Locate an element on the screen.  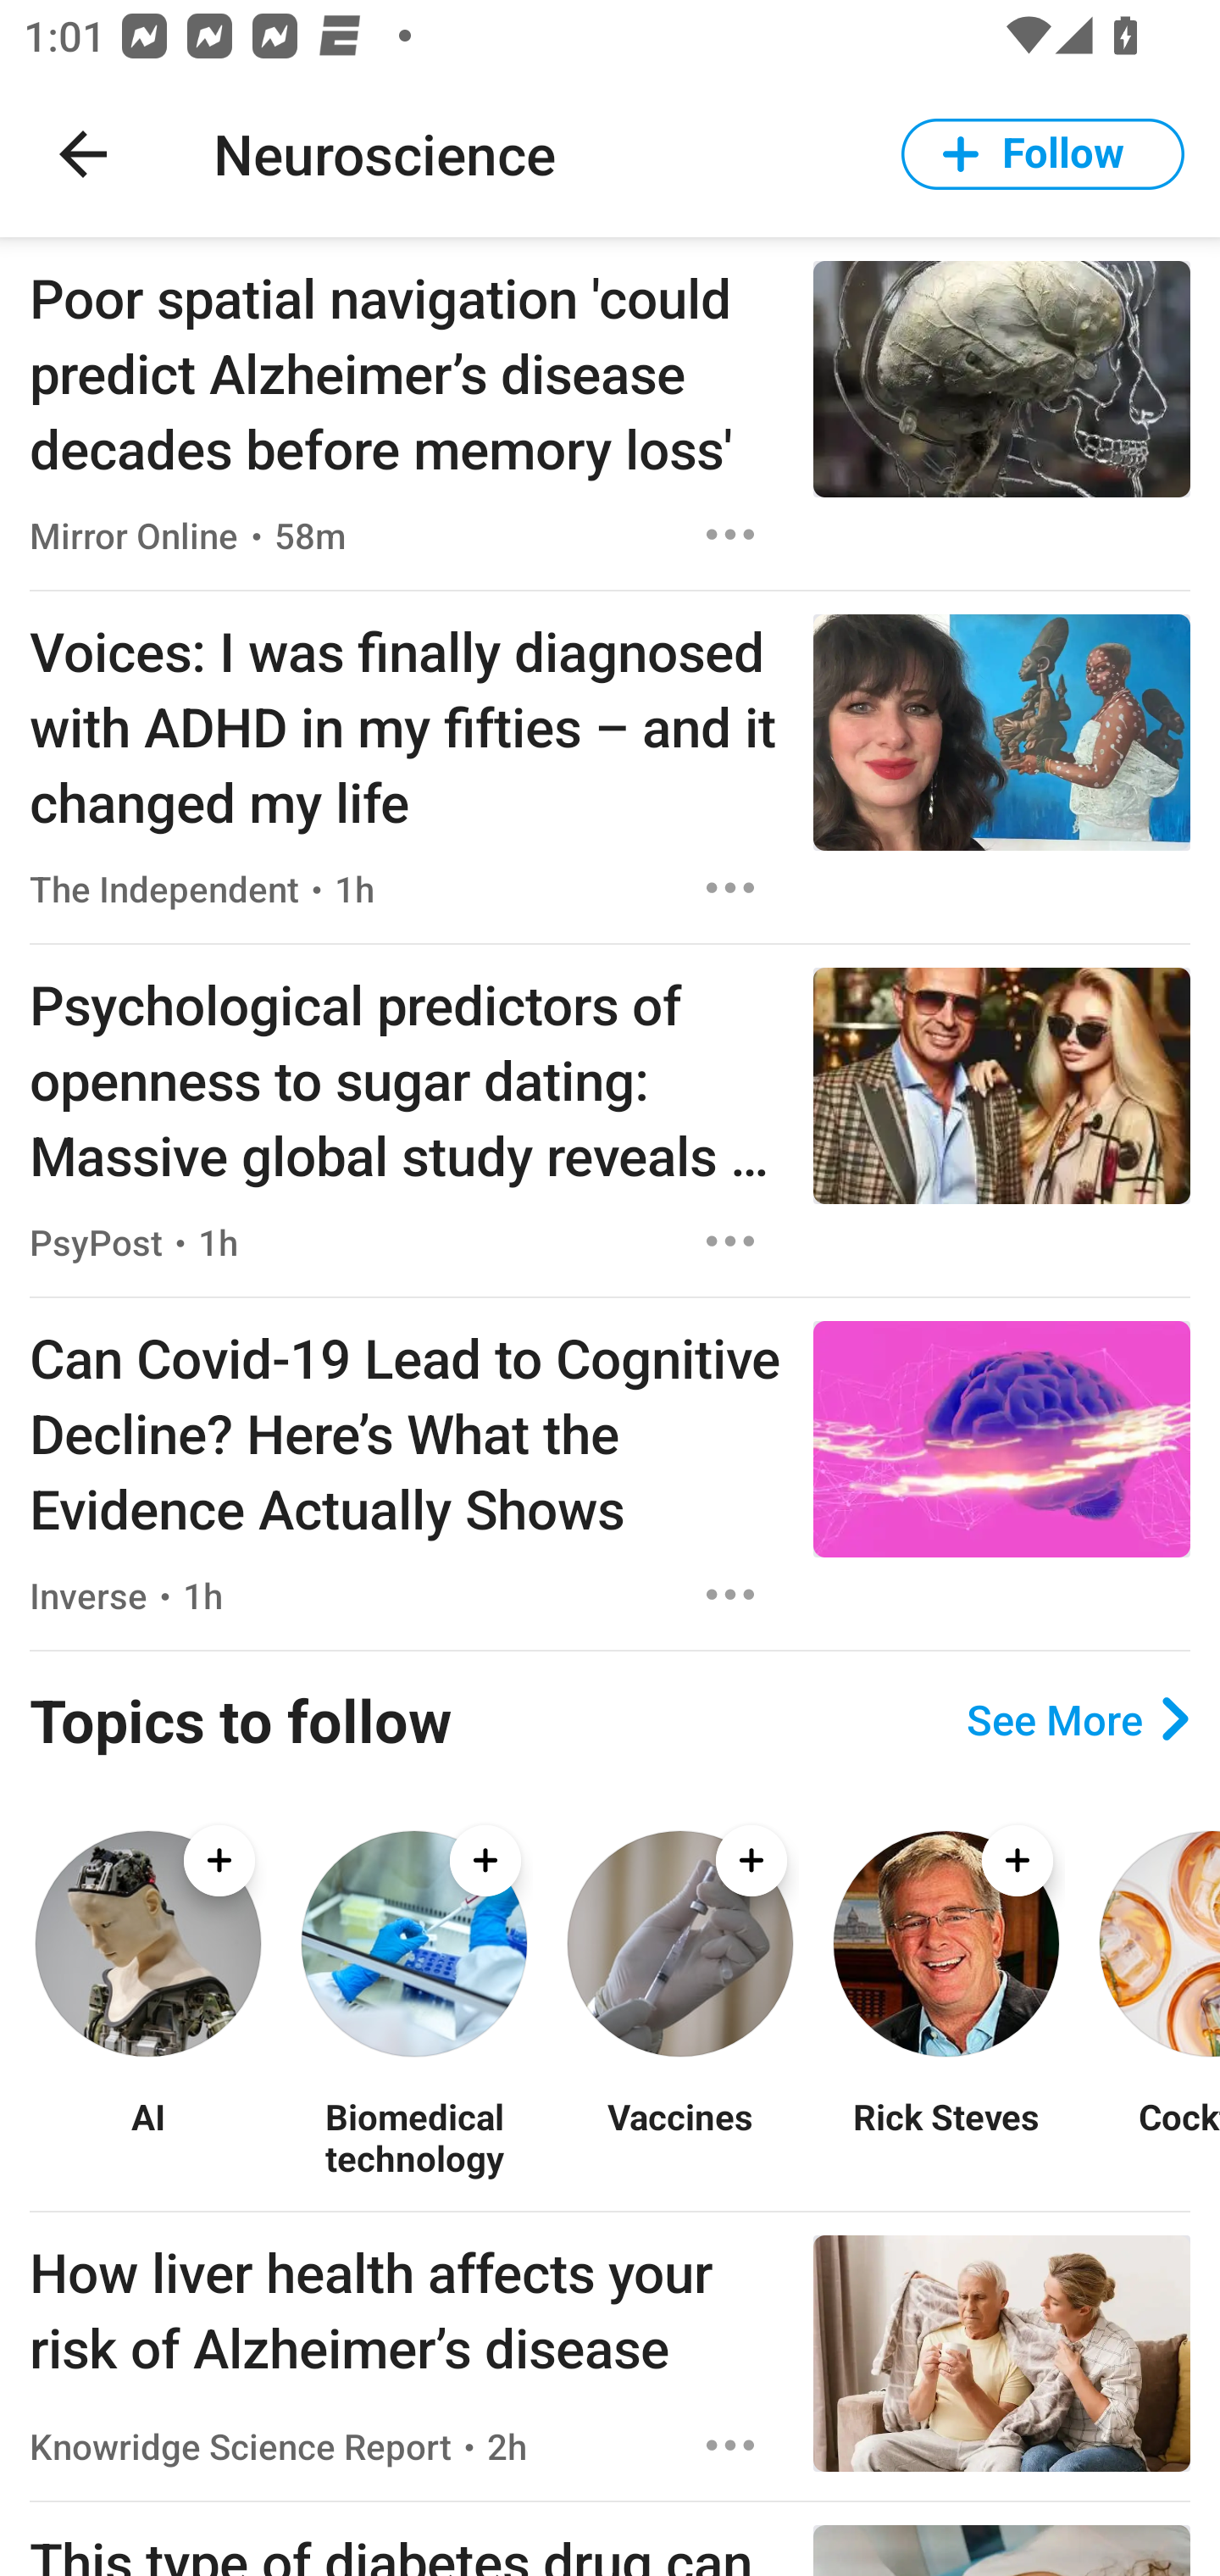
Rick Steves is located at coordinates (945, 2136).